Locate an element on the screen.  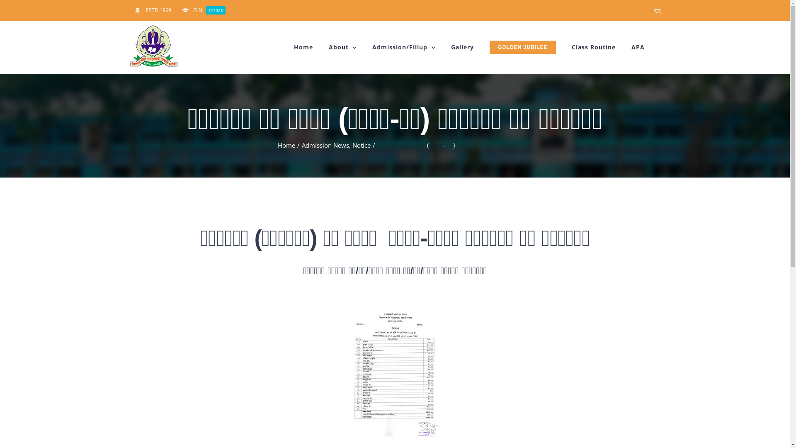
Admission News is located at coordinates (325, 145).